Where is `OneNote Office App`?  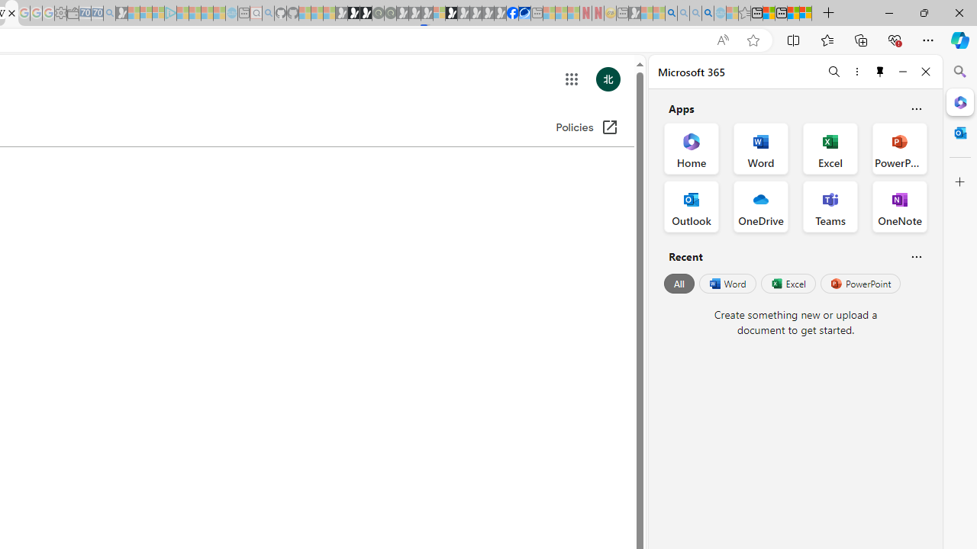 OneNote Office App is located at coordinates (899, 206).